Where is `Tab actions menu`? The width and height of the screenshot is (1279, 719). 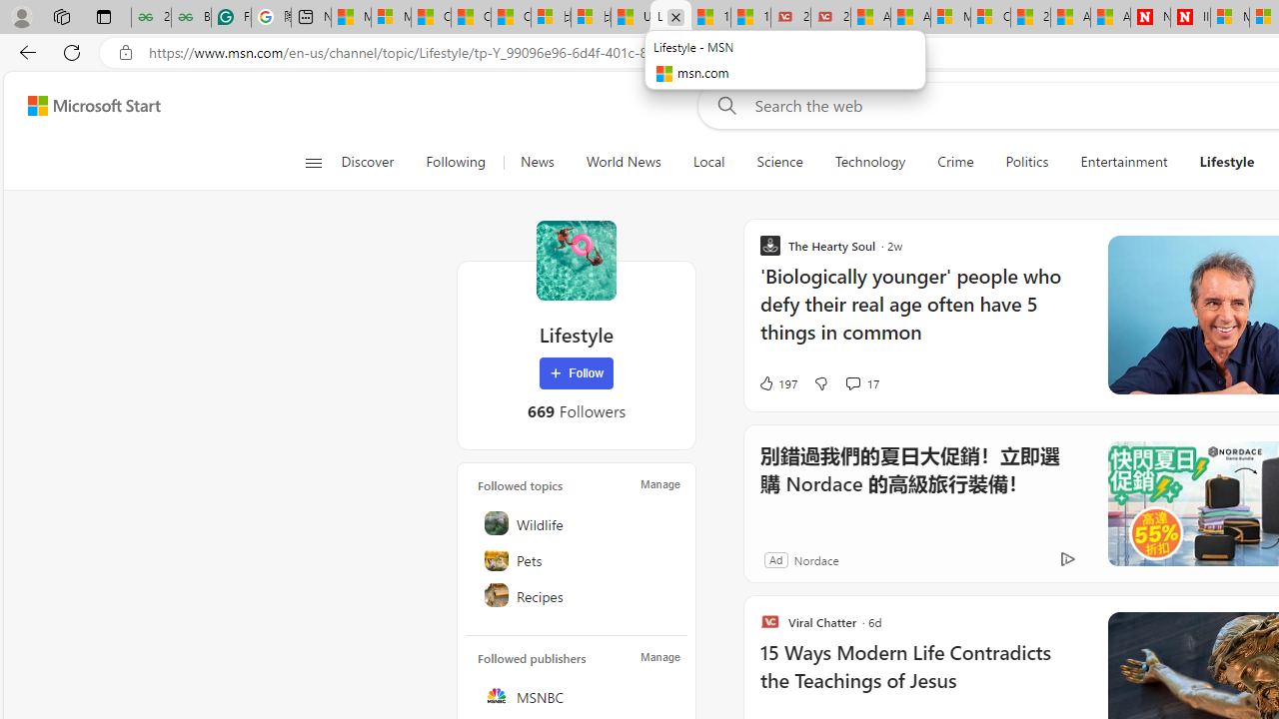 Tab actions menu is located at coordinates (104, 16).